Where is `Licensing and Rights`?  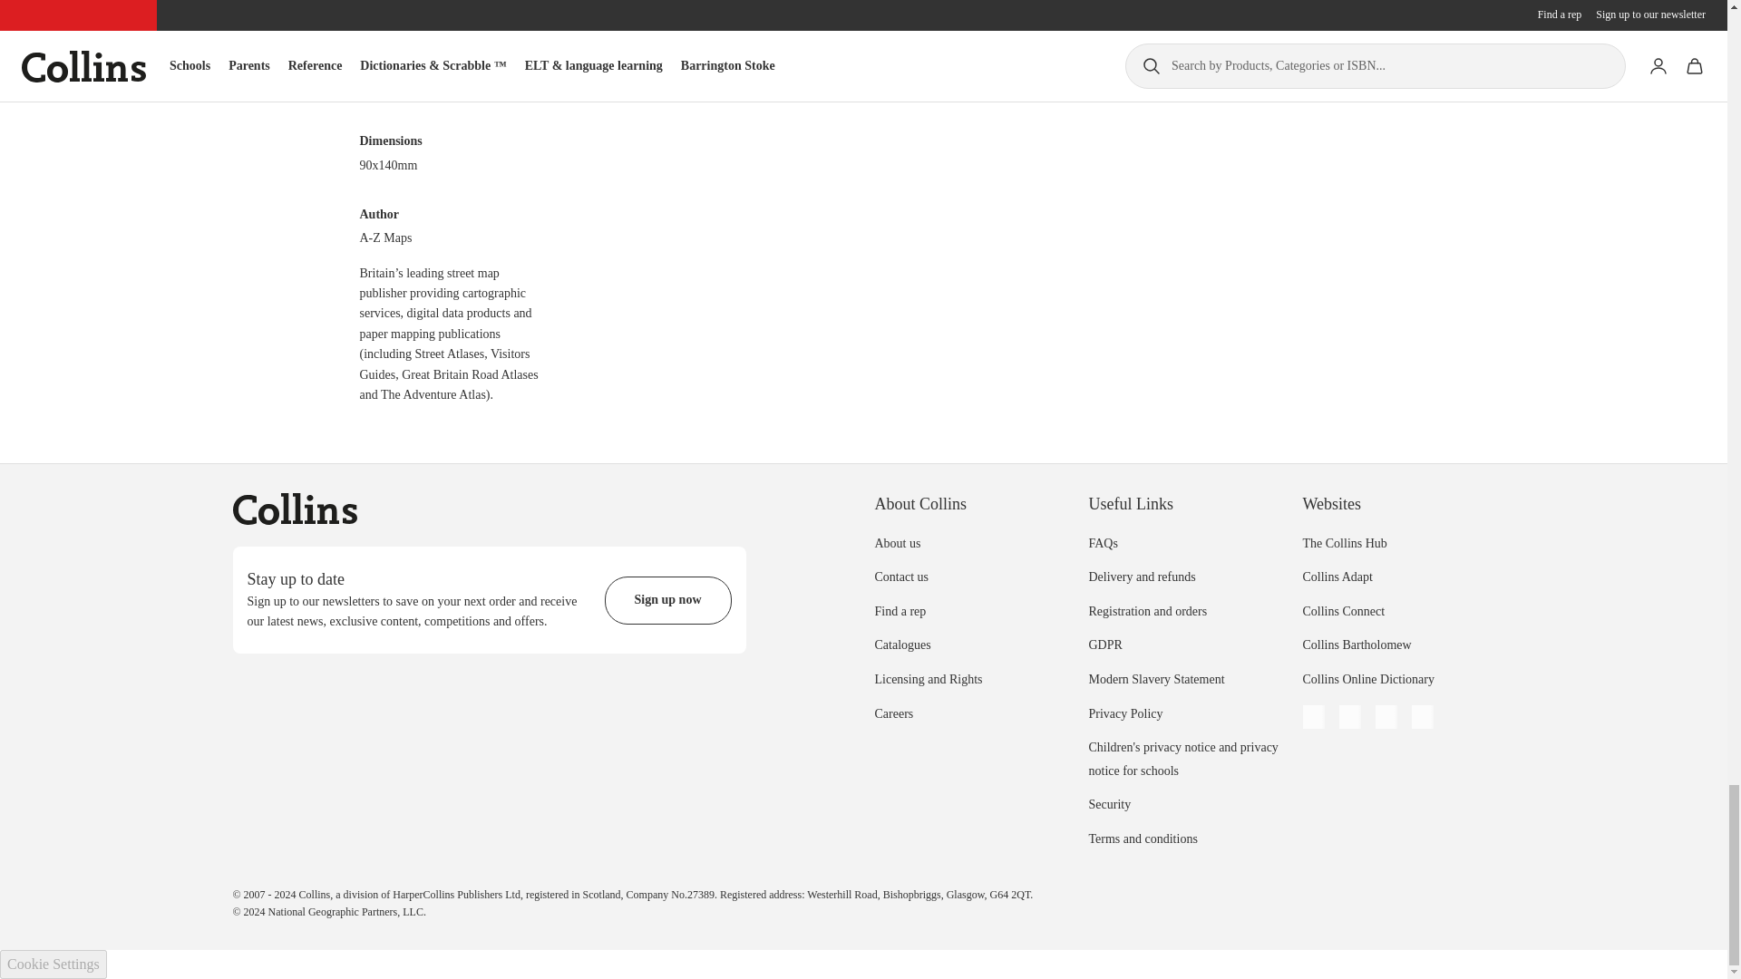
Licensing and Rights is located at coordinates (927, 679).